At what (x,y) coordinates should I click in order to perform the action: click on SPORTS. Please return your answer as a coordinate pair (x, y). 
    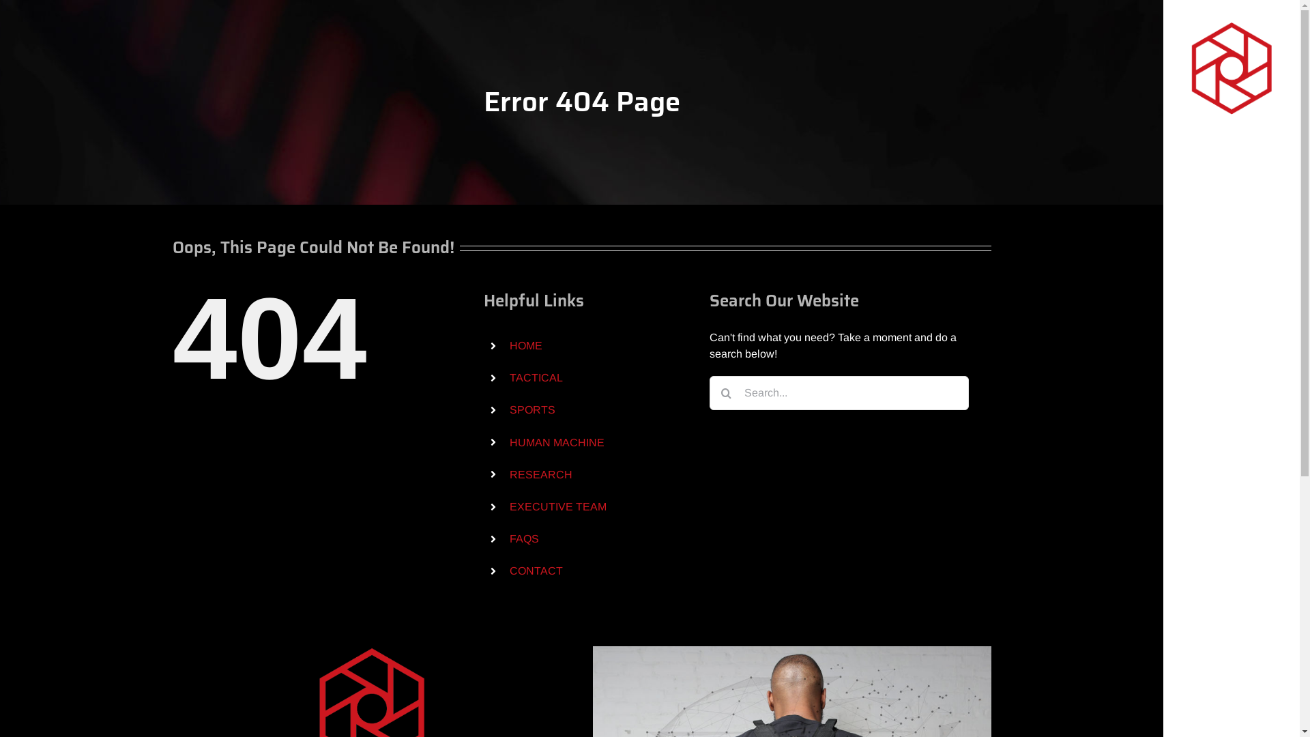
    Looking at the image, I should click on (532, 409).